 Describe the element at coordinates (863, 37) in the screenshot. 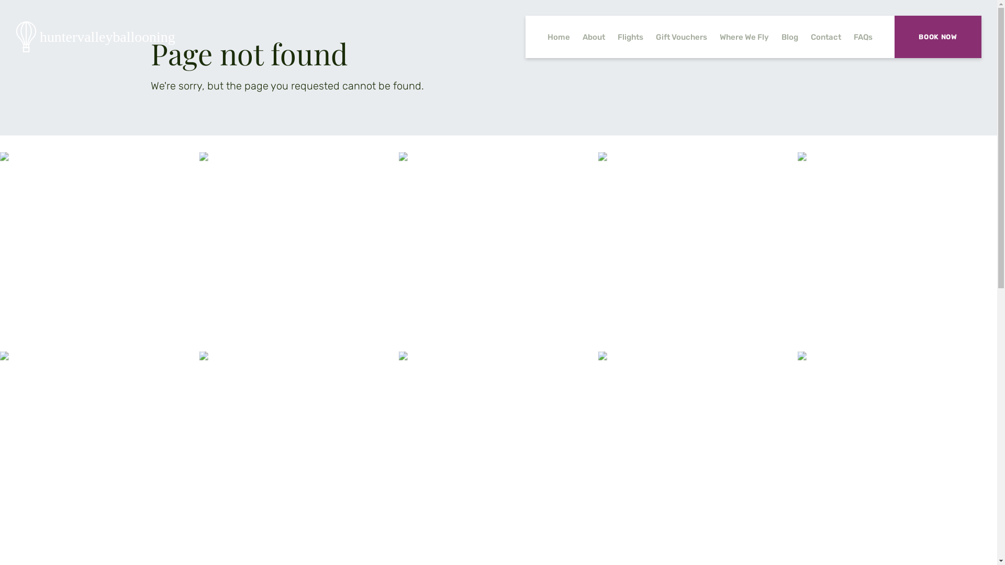

I see `FAQs` at that location.